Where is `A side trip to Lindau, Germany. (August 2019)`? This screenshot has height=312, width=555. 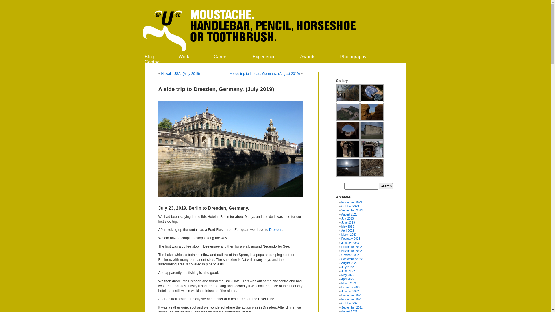
A side trip to Lindau, Germany. (August 2019) is located at coordinates (265, 74).